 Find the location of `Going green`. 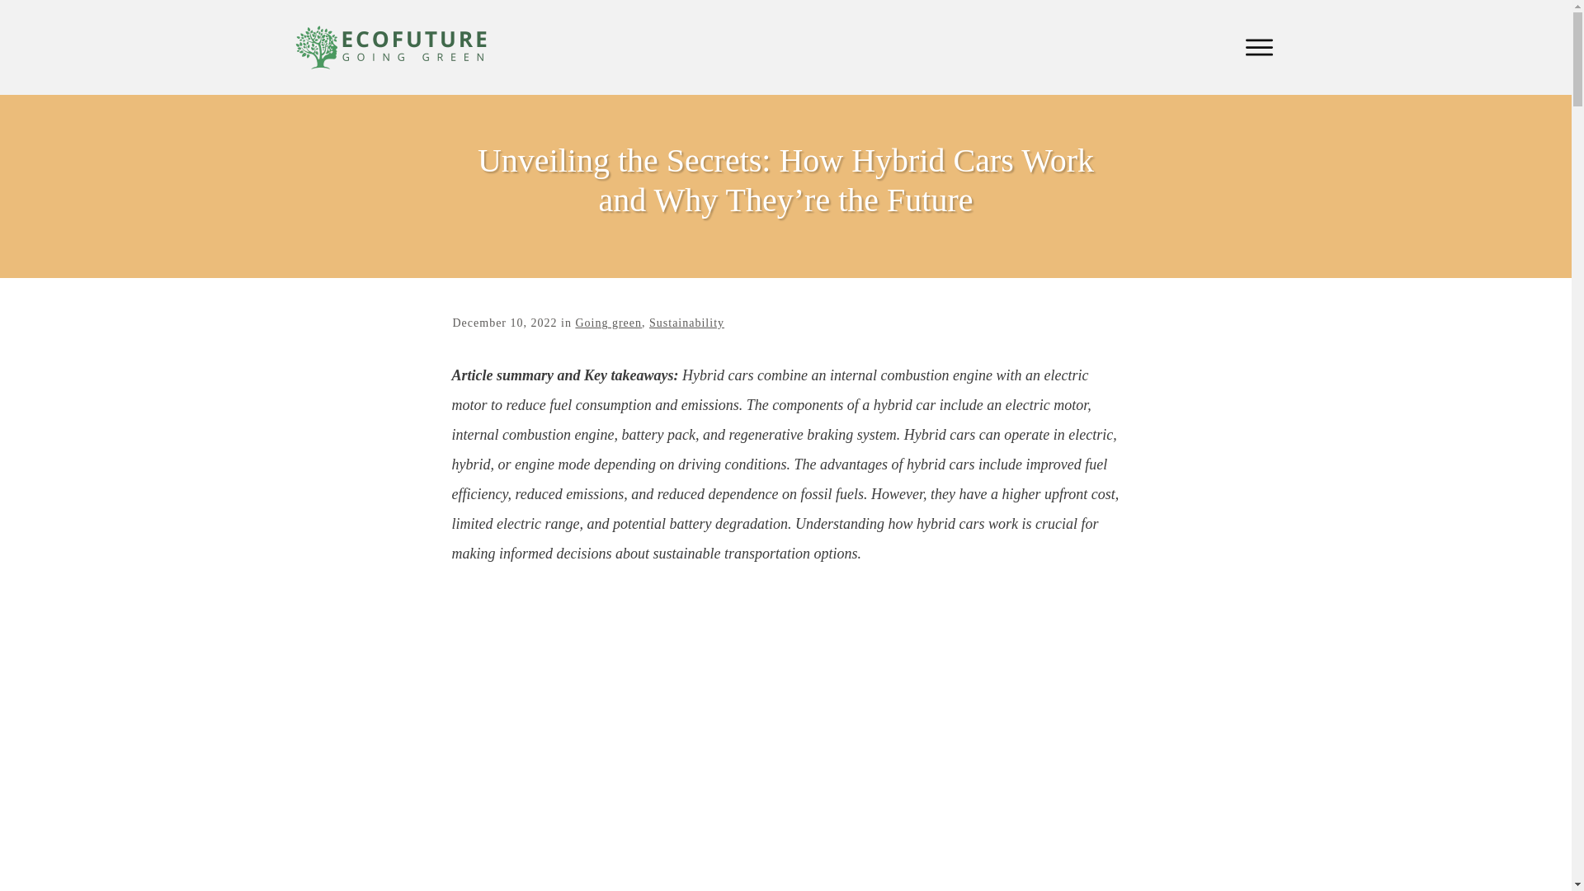

Going green is located at coordinates (607, 323).